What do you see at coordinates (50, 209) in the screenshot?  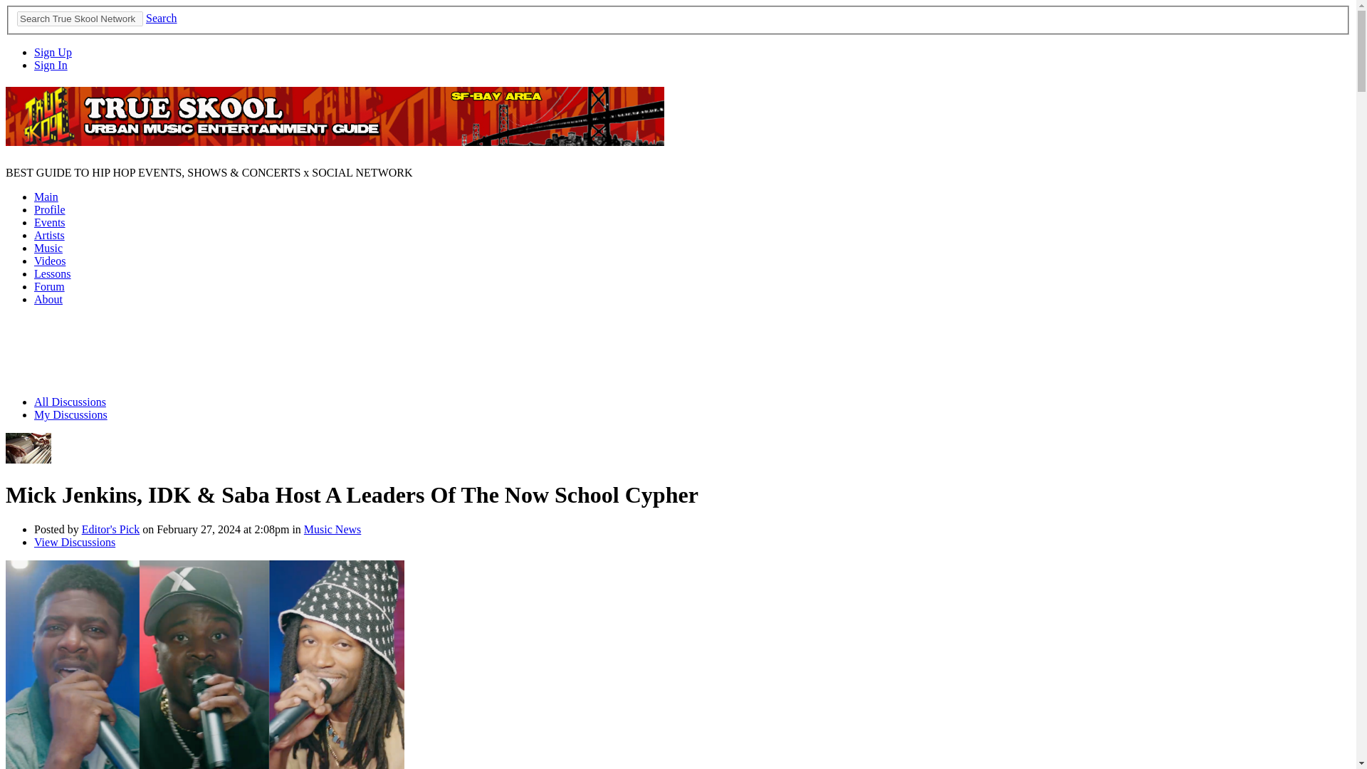 I see `Profile` at bounding box center [50, 209].